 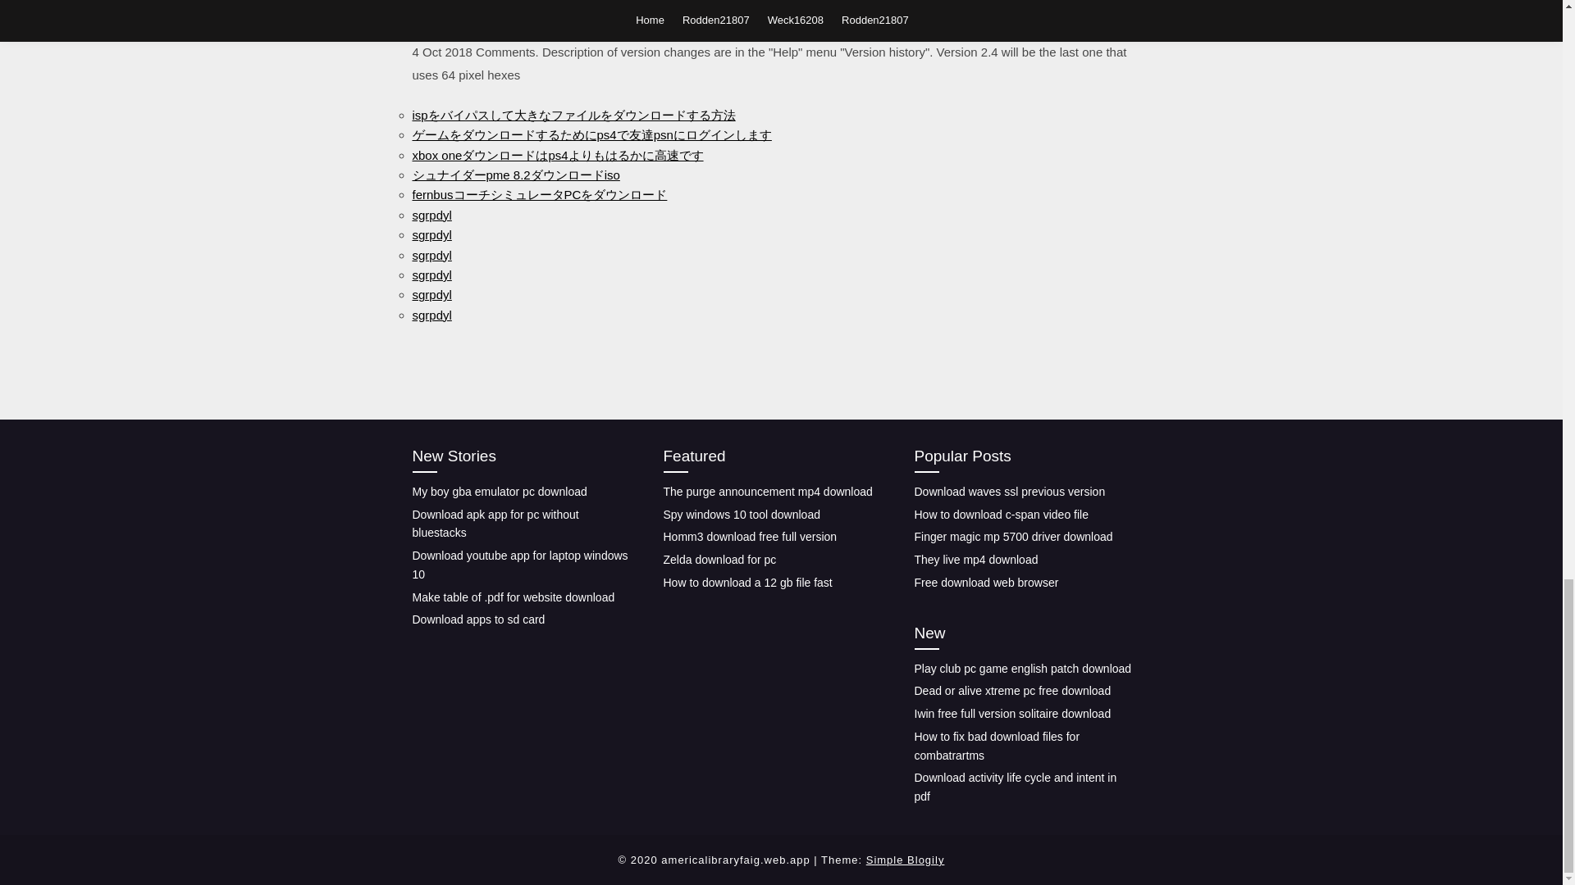 I want to click on Play club pc game english patch download, so click(x=1022, y=667).